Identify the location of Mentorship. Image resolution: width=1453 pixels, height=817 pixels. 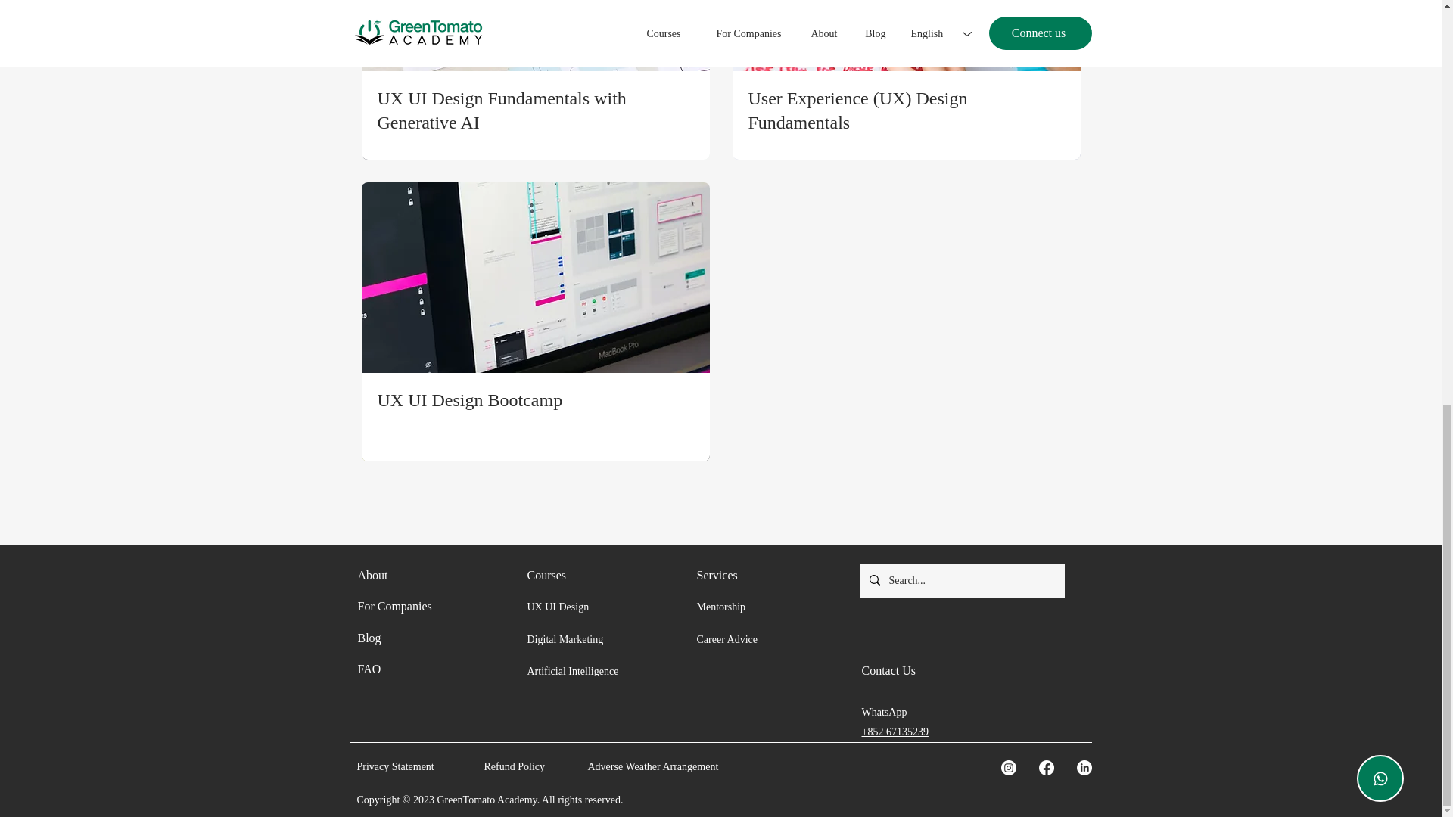
(720, 606).